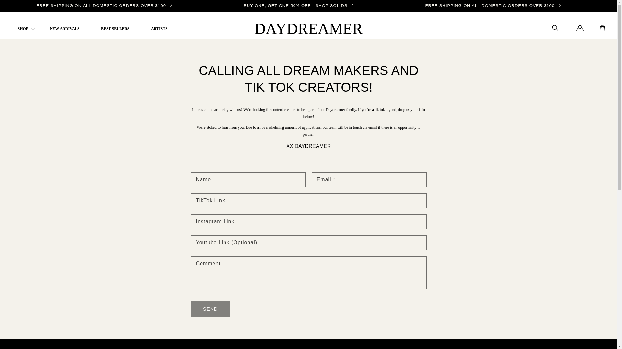 The height and width of the screenshot is (349, 622). Describe the element at coordinates (555, 28) in the screenshot. I see `SEARCH` at that location.